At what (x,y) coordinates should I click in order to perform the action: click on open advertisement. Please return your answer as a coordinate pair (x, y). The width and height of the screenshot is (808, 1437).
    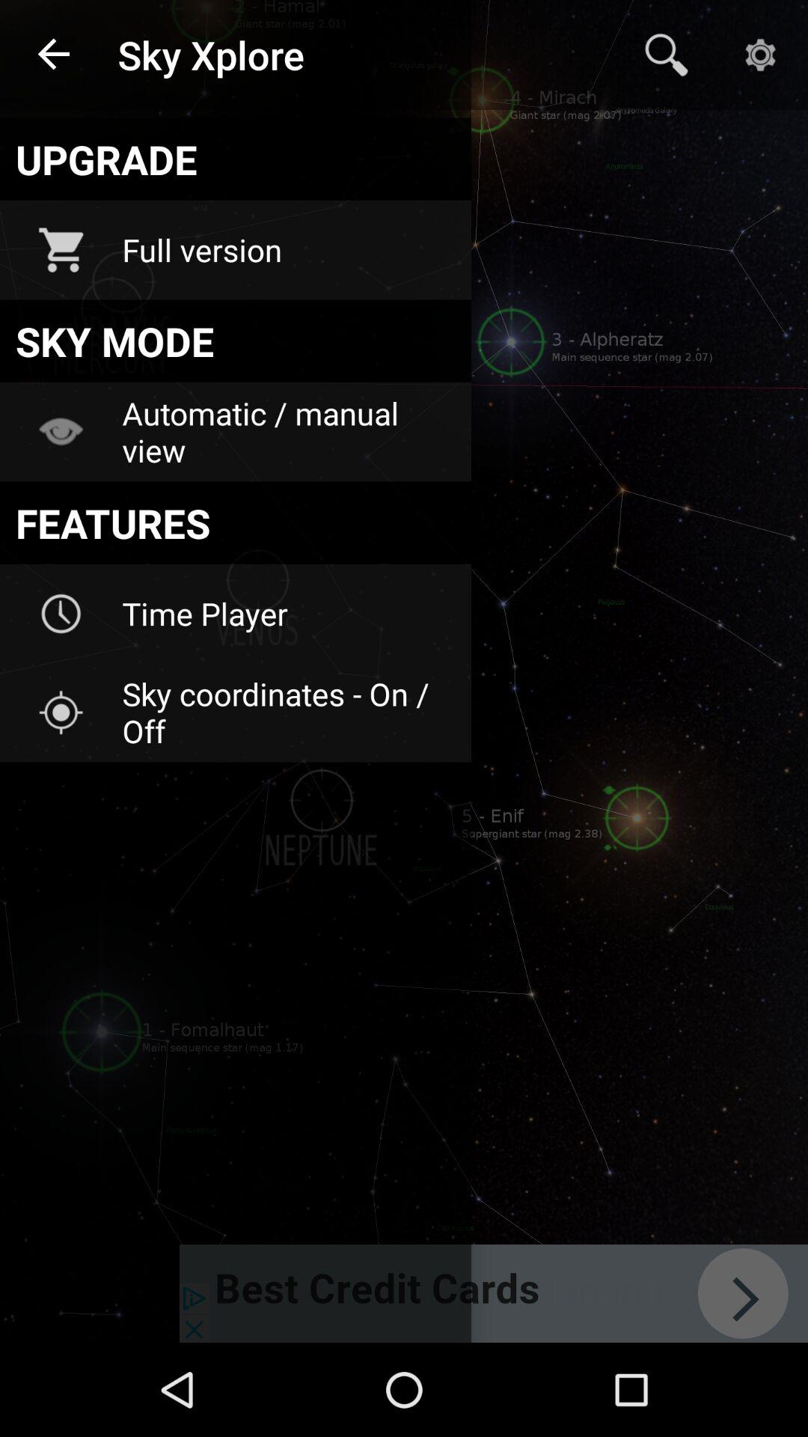
    Looking at the image, I should click on (494, 1293).